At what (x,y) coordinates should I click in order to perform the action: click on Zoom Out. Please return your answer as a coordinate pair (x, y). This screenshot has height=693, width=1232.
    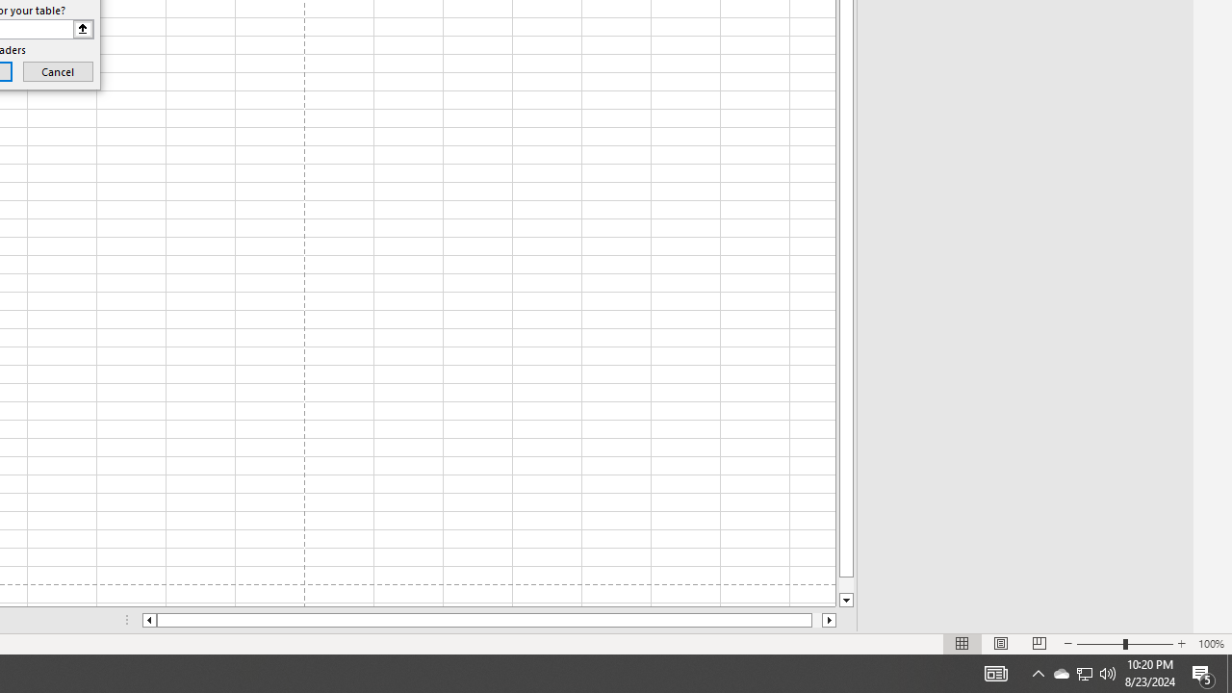
    Looking at the image, I should click on (1099, 643).